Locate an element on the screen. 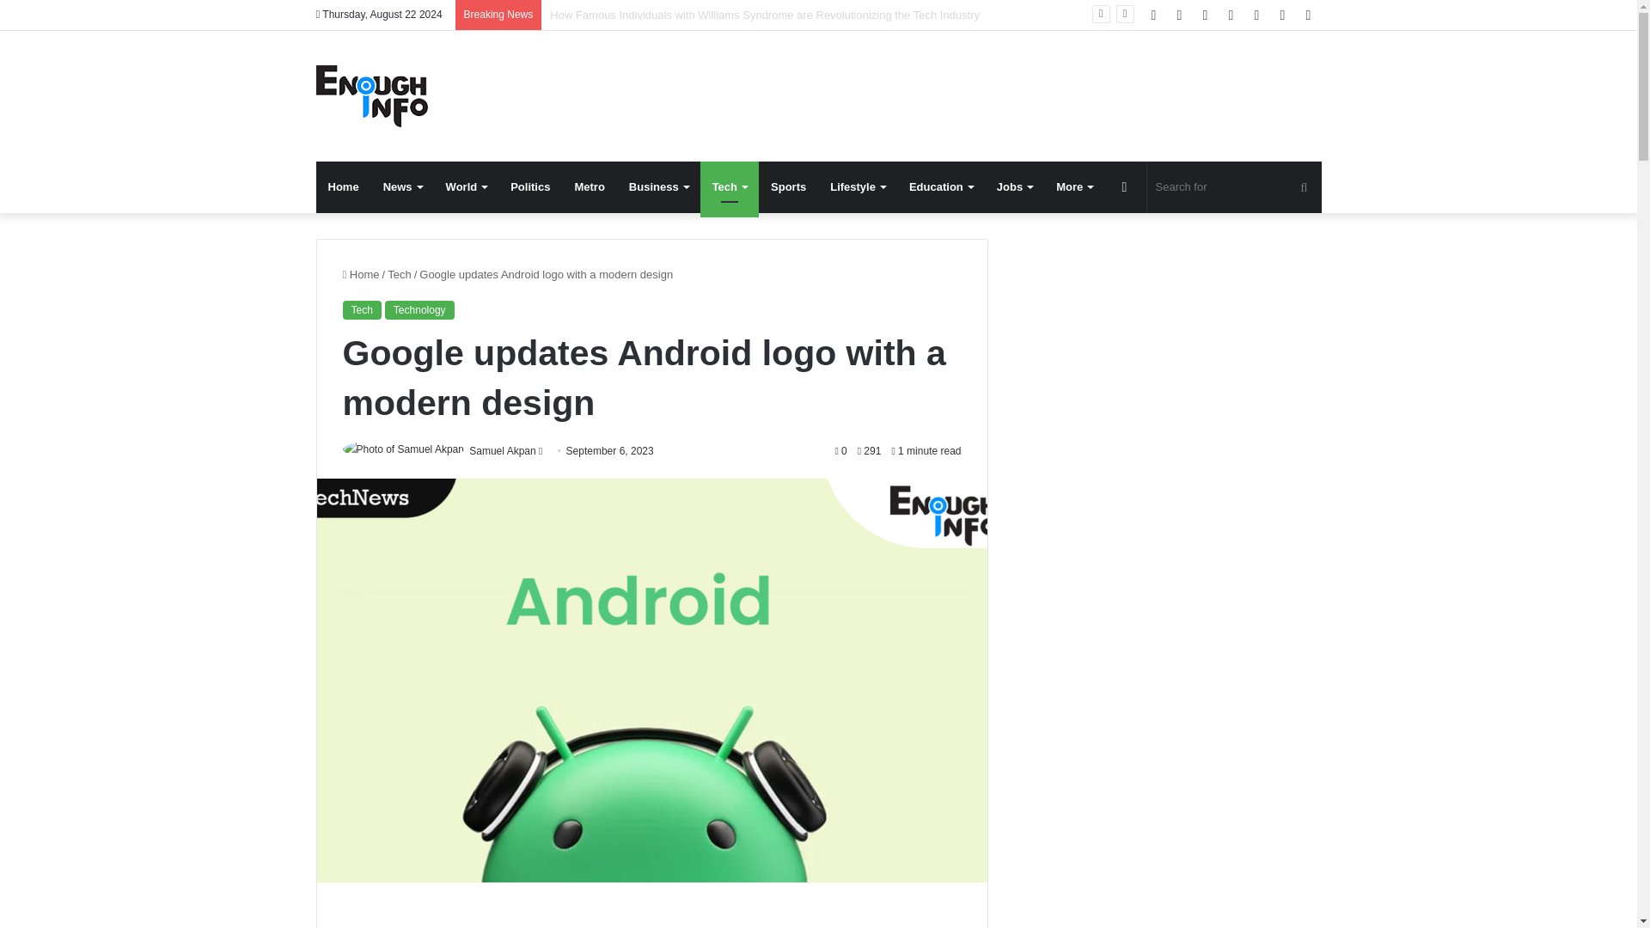 The width and height of the screenshot is (1650, 928). Education is located at coordinates (941, 187).